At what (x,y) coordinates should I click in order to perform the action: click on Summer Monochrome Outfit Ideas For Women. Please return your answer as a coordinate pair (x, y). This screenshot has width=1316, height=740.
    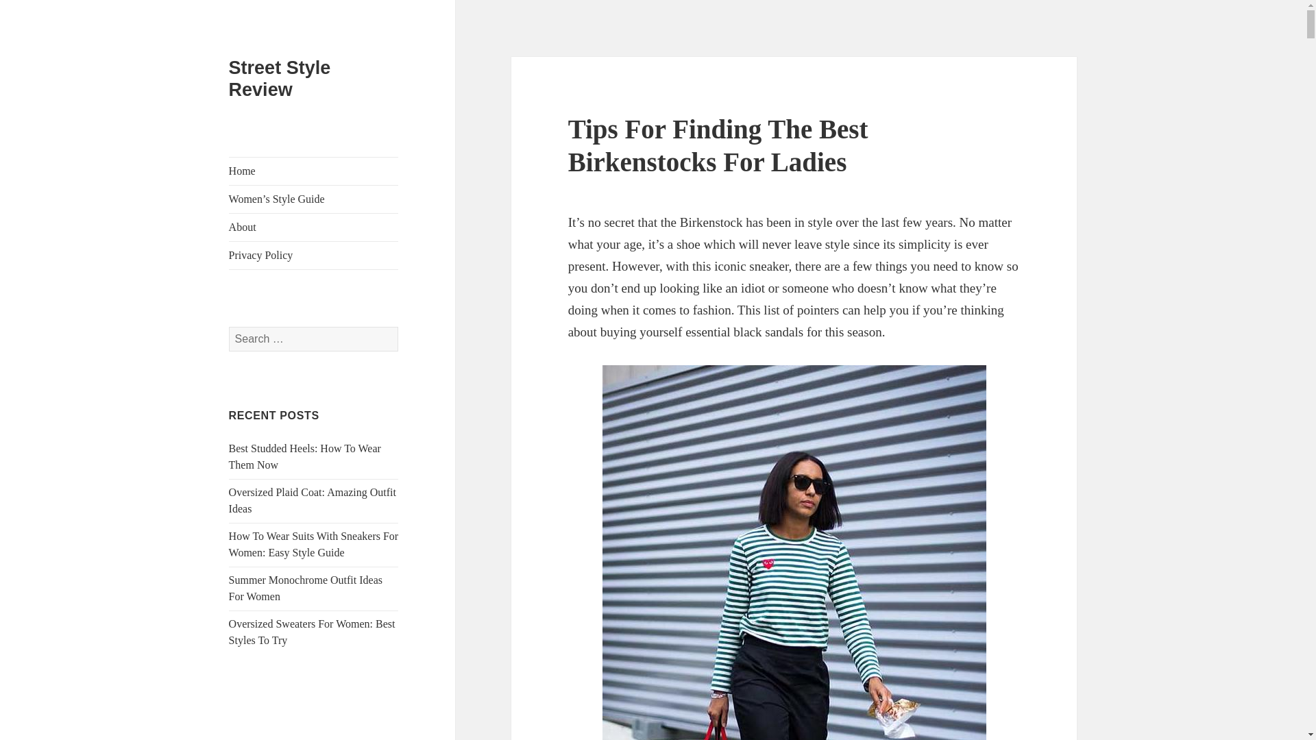
    Looking at the image, I should click on (306, 588).